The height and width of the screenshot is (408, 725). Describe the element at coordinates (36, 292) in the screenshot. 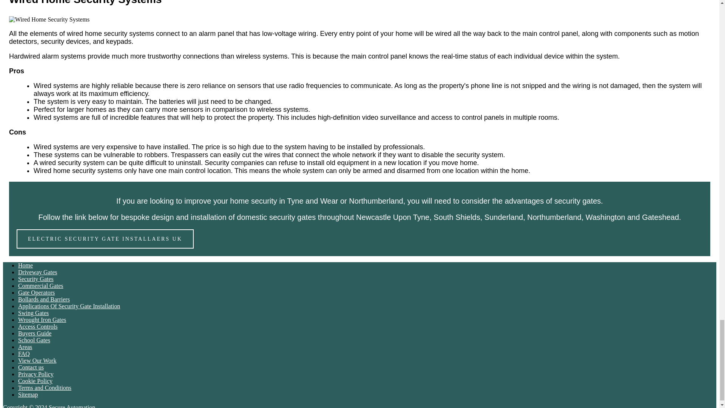

I see `Gate Operators` at that location.